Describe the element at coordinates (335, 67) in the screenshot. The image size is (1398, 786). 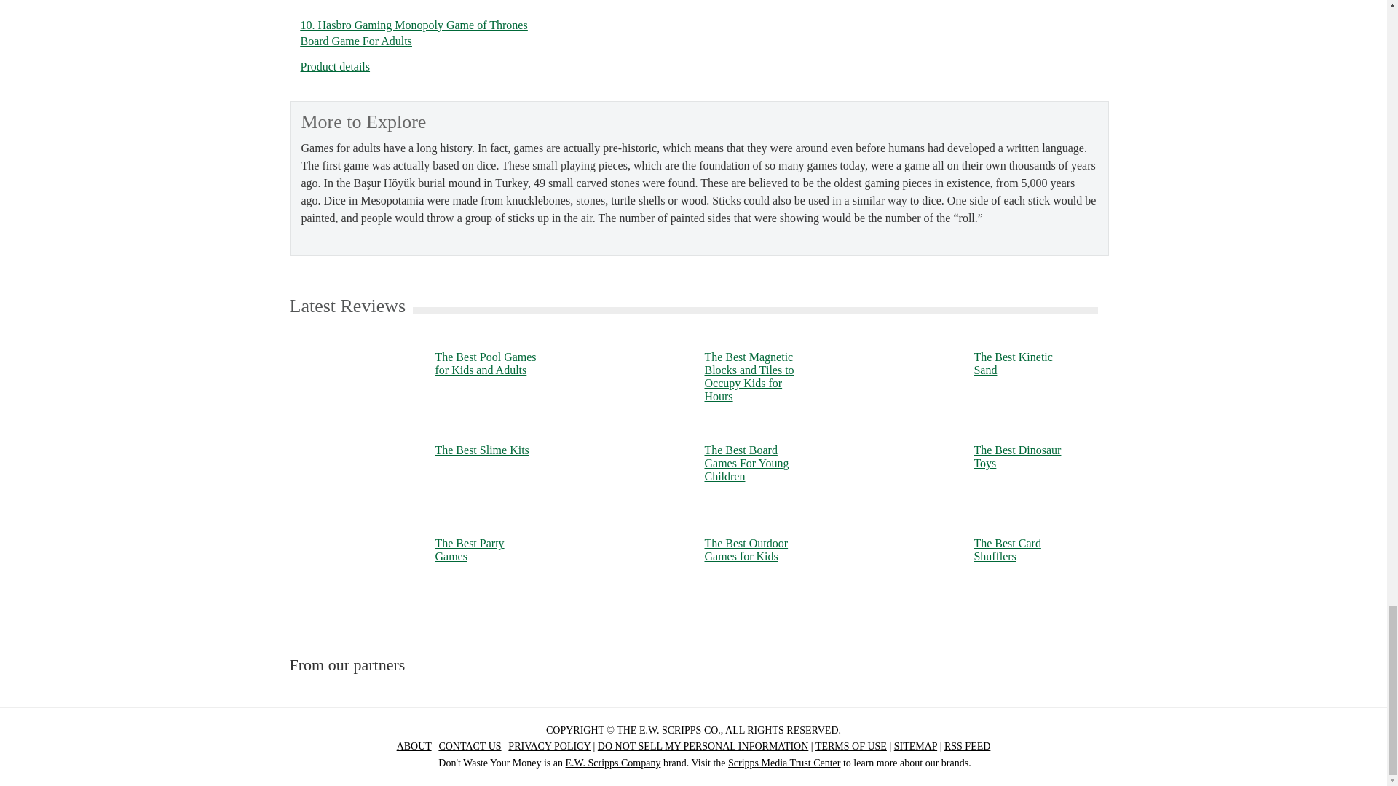
I see `Hasbro Gaming Monopoly Game of Thrones Board Game For Adults` at that location.